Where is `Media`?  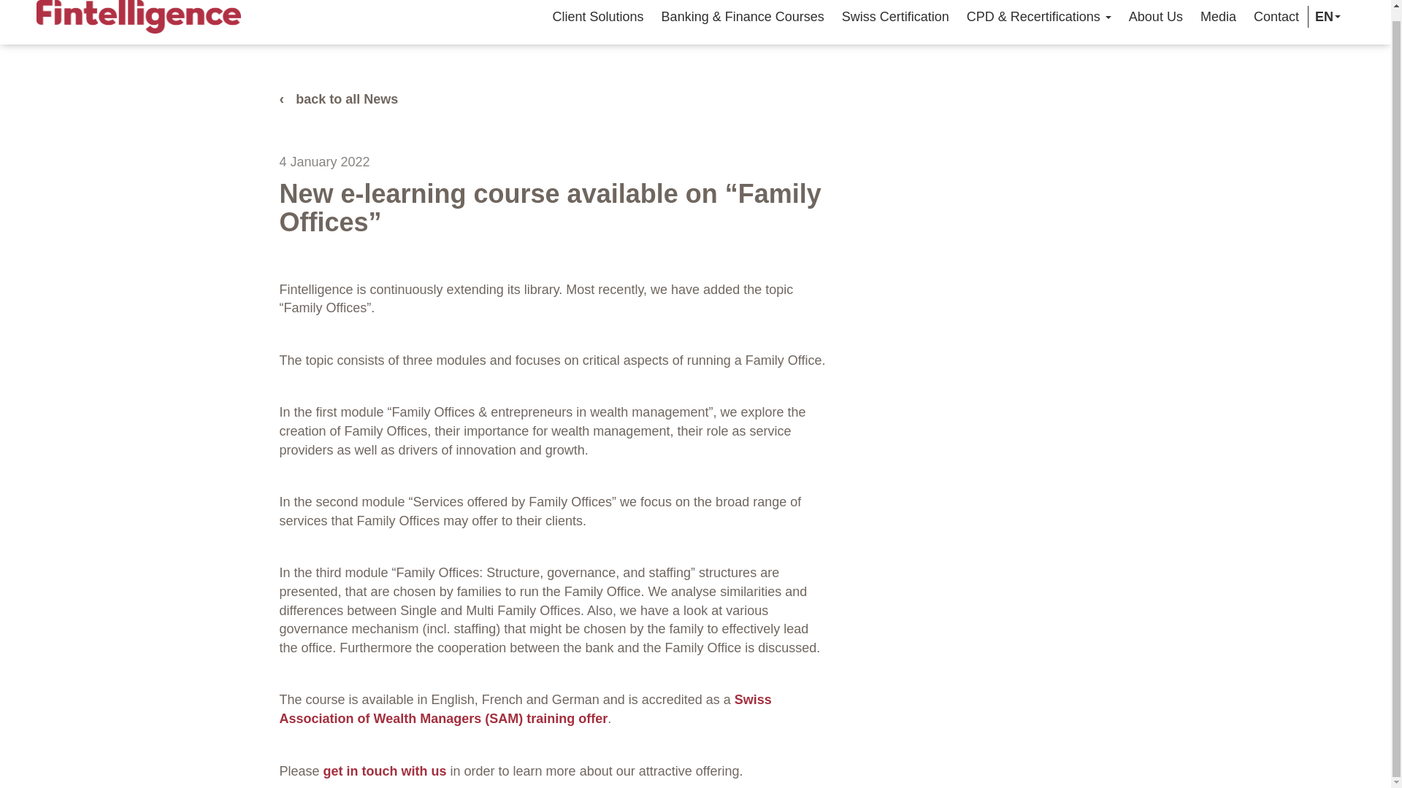
Media is located at coordinates (1218, 16).